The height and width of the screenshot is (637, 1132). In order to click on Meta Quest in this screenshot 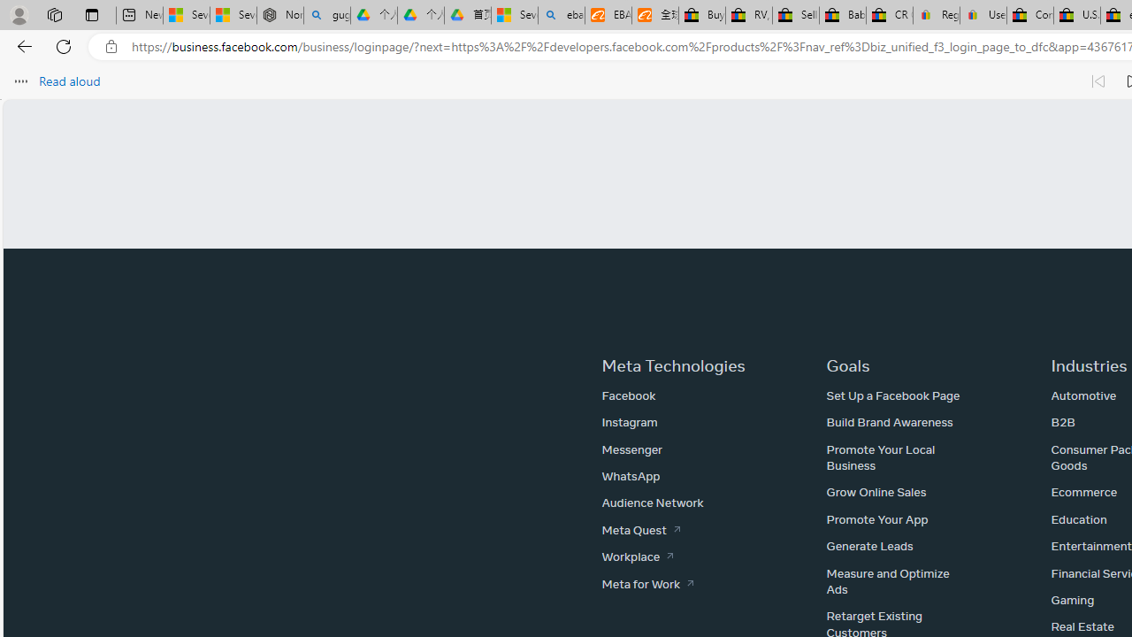, I will do `click(640, 529)`.